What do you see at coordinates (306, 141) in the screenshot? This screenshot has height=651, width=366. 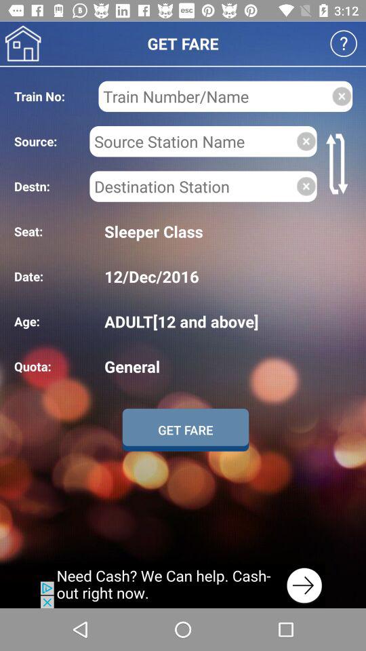 I see `empty source` at bounding box center [306, 141].